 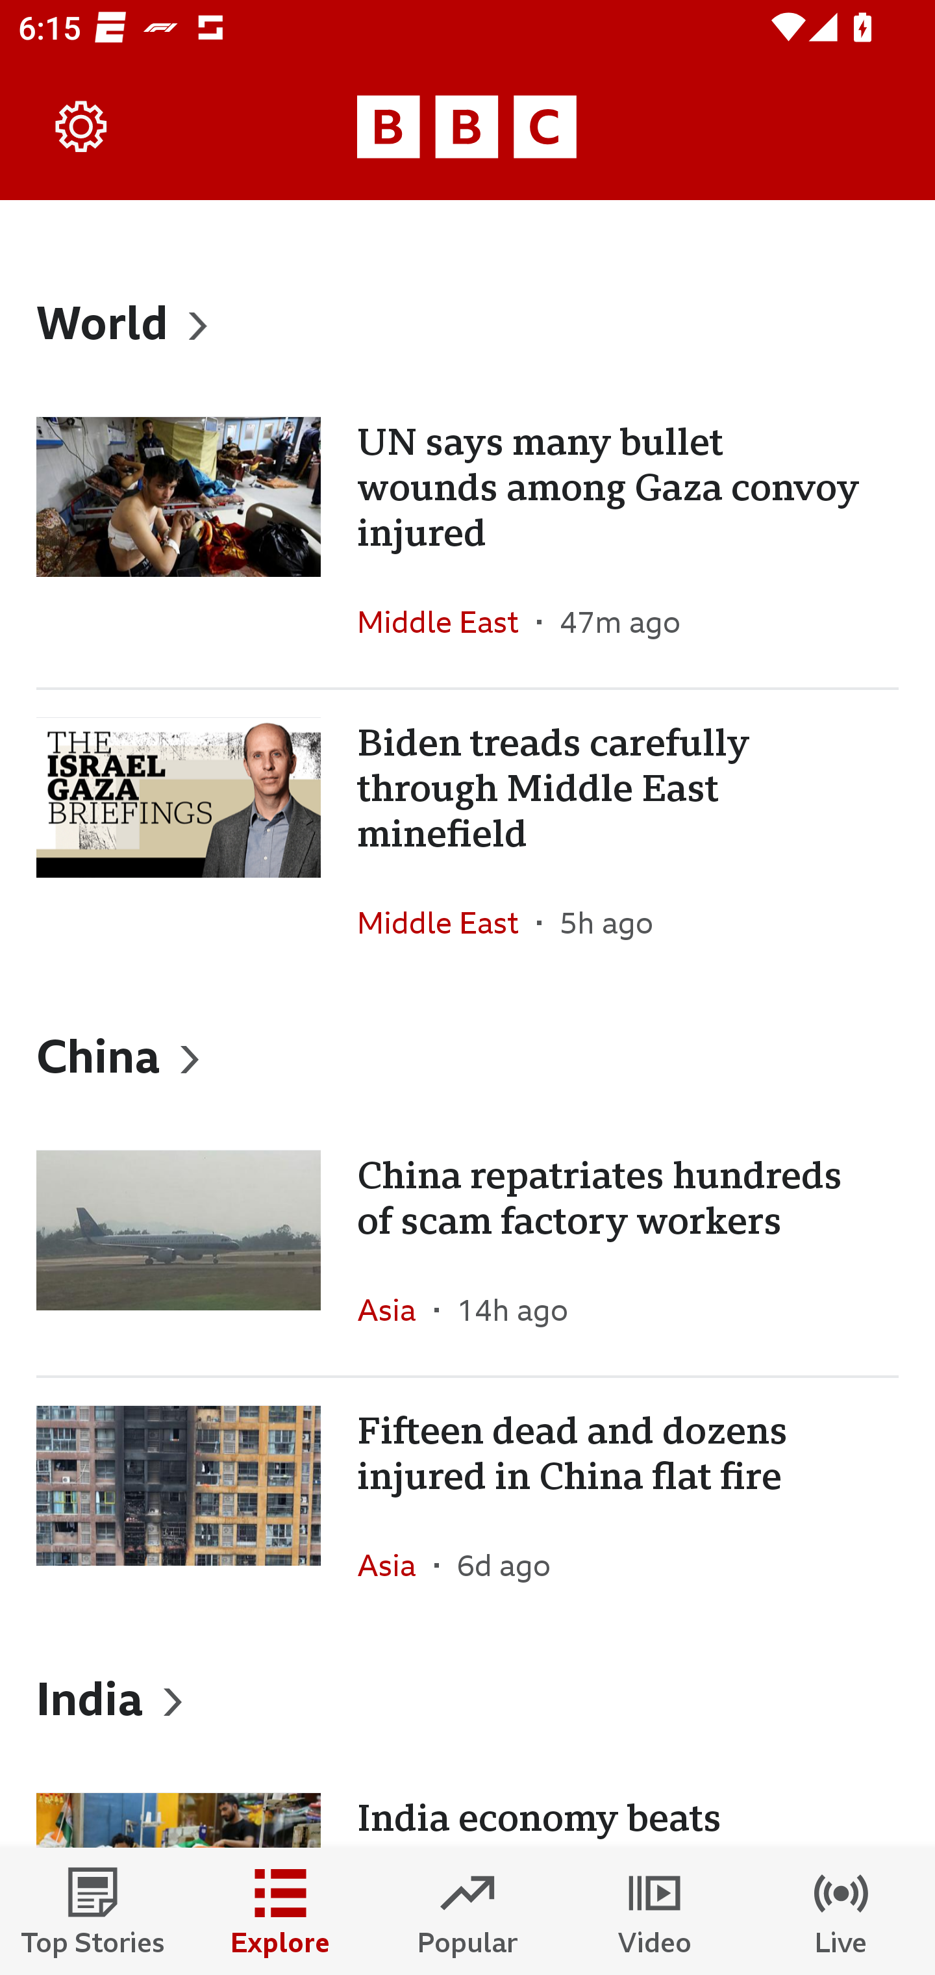 What do you see at coordinates (396, 1309) in the screenshot?
I see `Asia In the section Asia` at bounding box center [396, 1309].